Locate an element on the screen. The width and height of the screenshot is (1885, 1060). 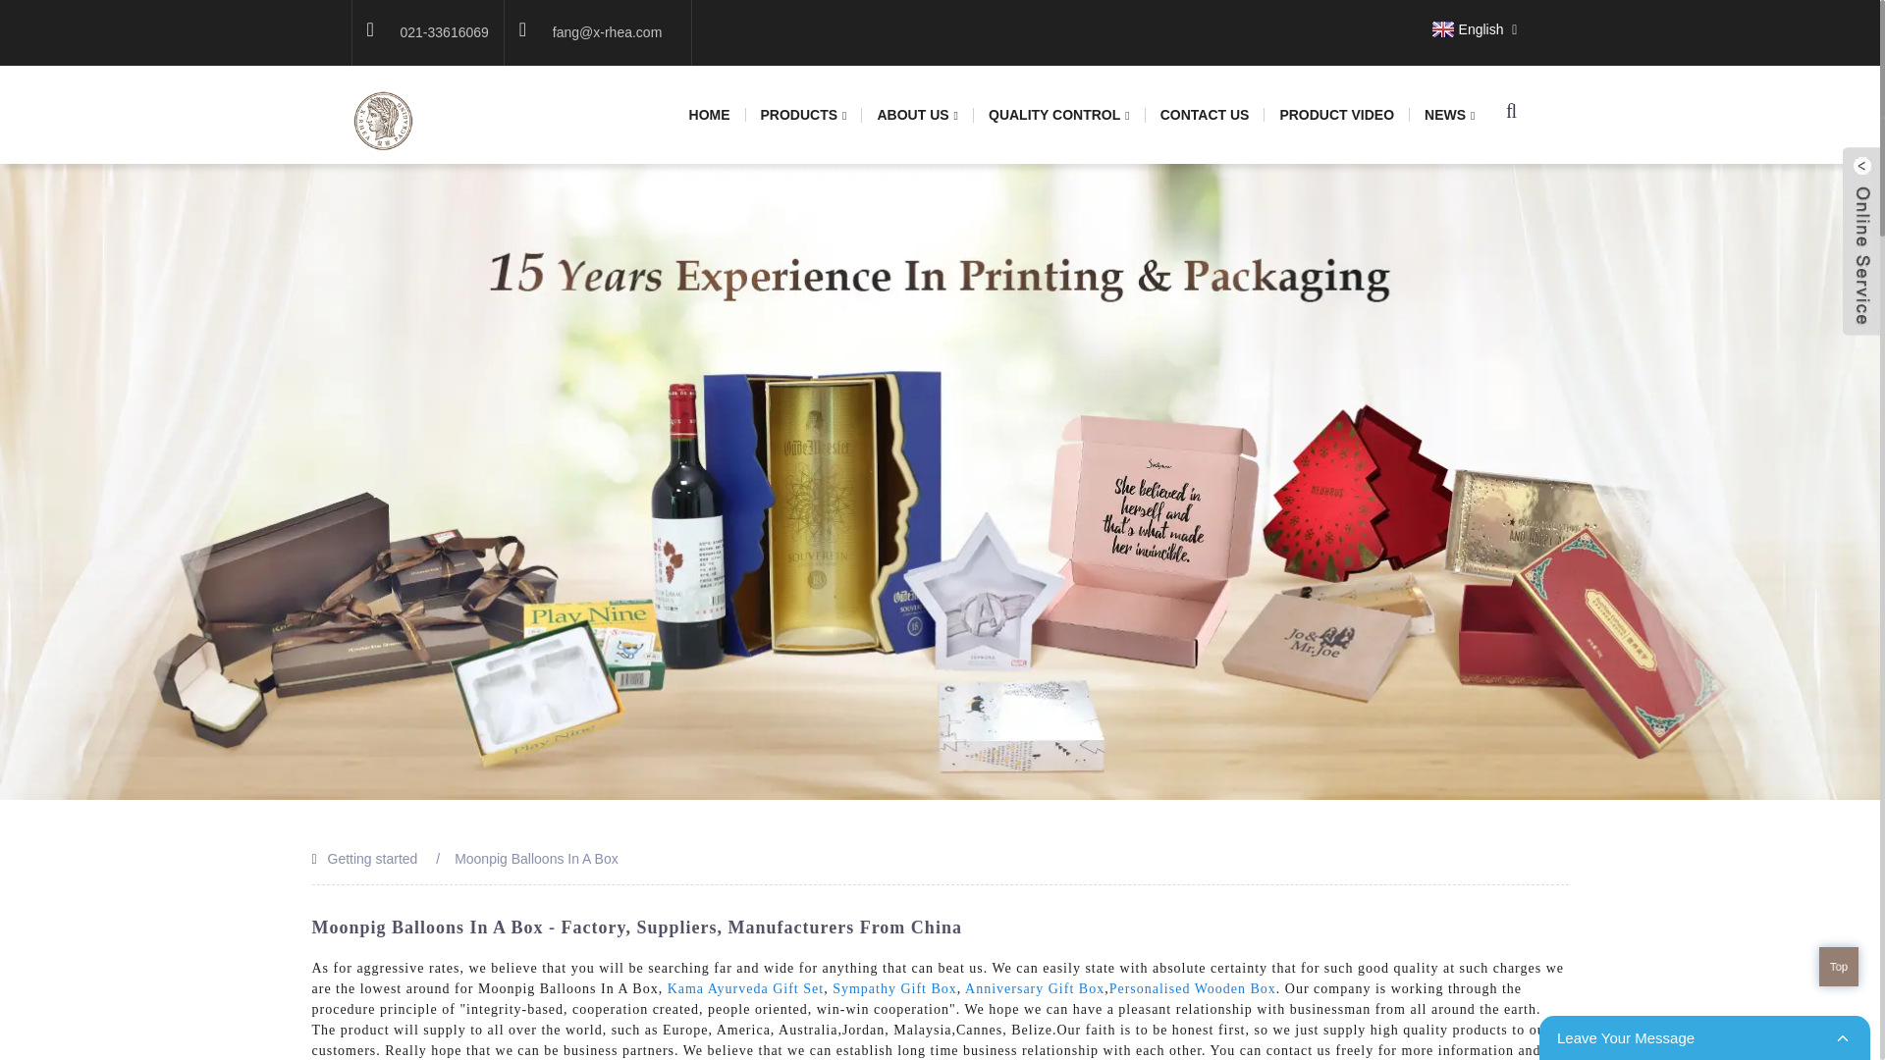
Moonpig Balloons In A Box is located at coordinates (536, 859).